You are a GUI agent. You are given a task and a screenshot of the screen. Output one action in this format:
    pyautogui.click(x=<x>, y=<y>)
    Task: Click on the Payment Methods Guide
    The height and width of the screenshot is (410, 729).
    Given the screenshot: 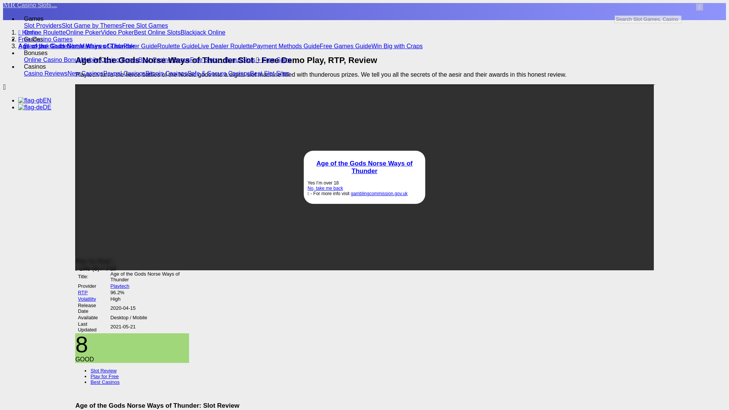 What is the action you would take?
    pyautogui.click(x=286, y=46)
    